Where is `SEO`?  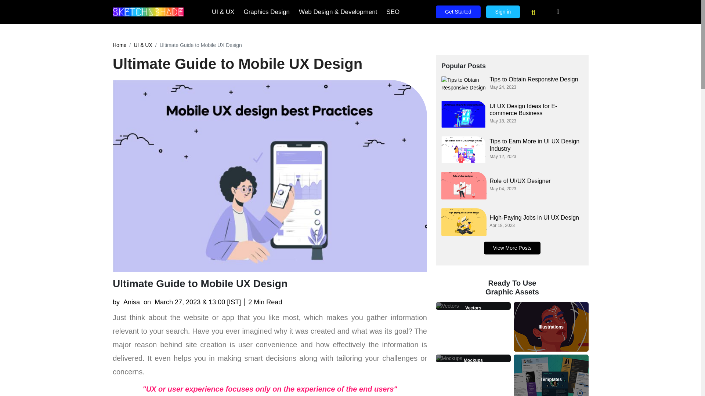
SEO is located at coordinates (393, 12).